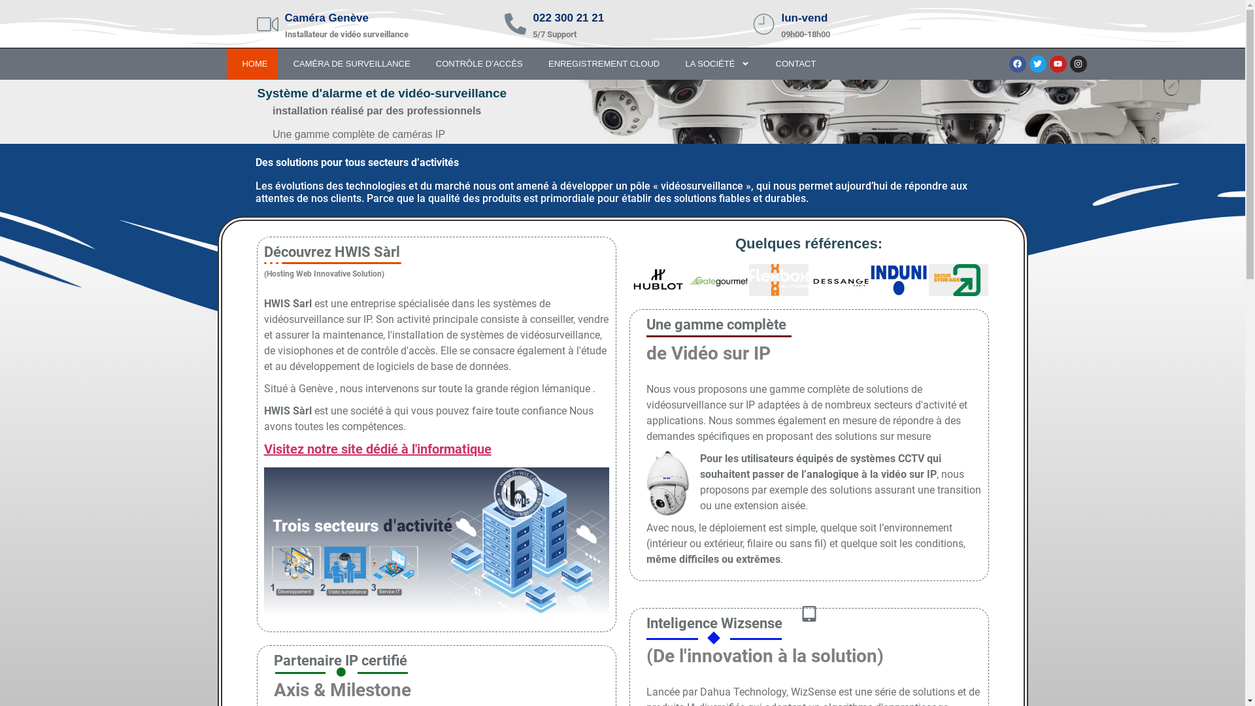 The image size is (1255, 706). What do you see at coordinates (569, 18) in the screenshot?
I see `022 300 21 21` at bounding box center [569, 18].